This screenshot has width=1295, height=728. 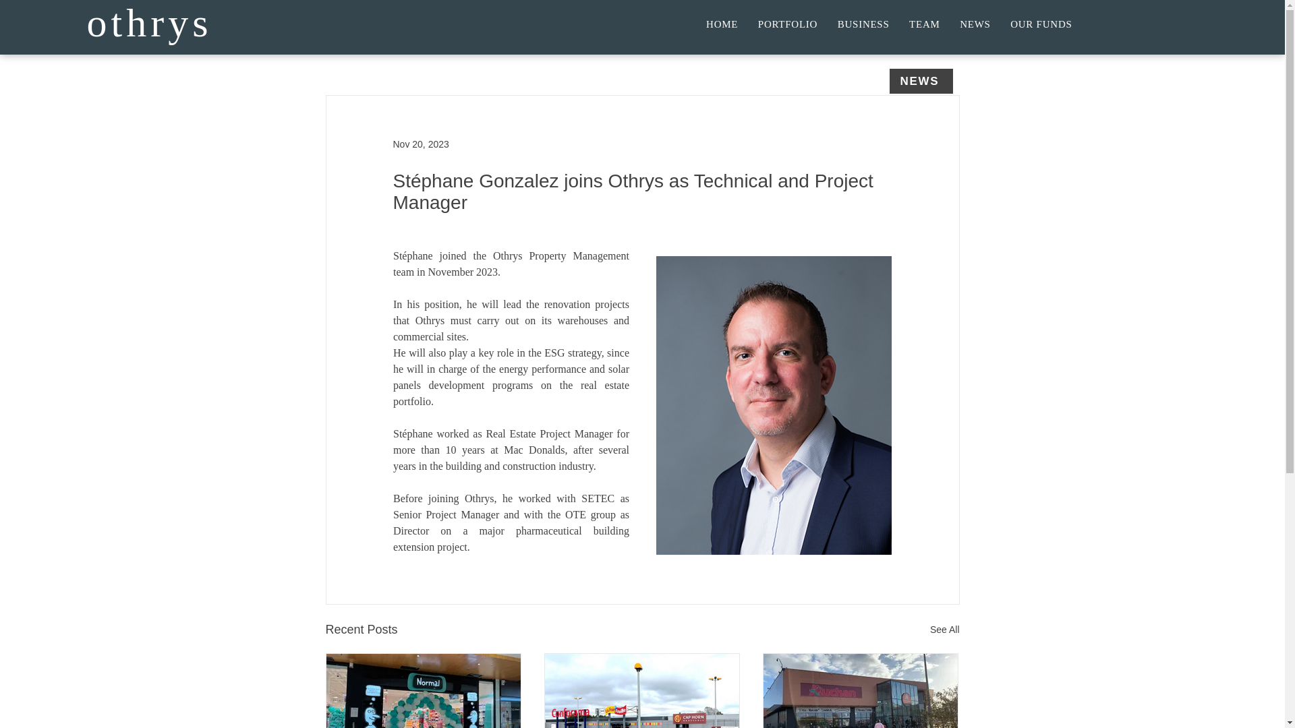 I want to click on OUR FUNDS, so click(x=1040, y=24).